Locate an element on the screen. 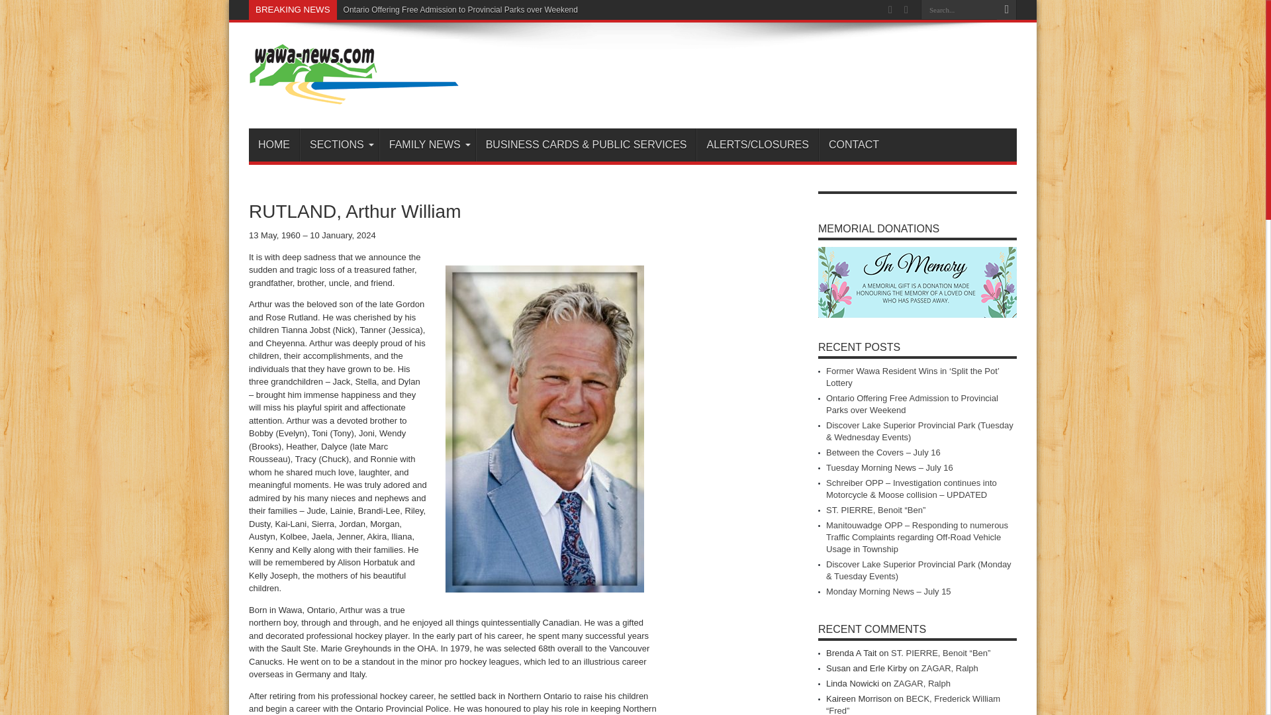  Wawa-news.com is located at coordinates (353, 95).